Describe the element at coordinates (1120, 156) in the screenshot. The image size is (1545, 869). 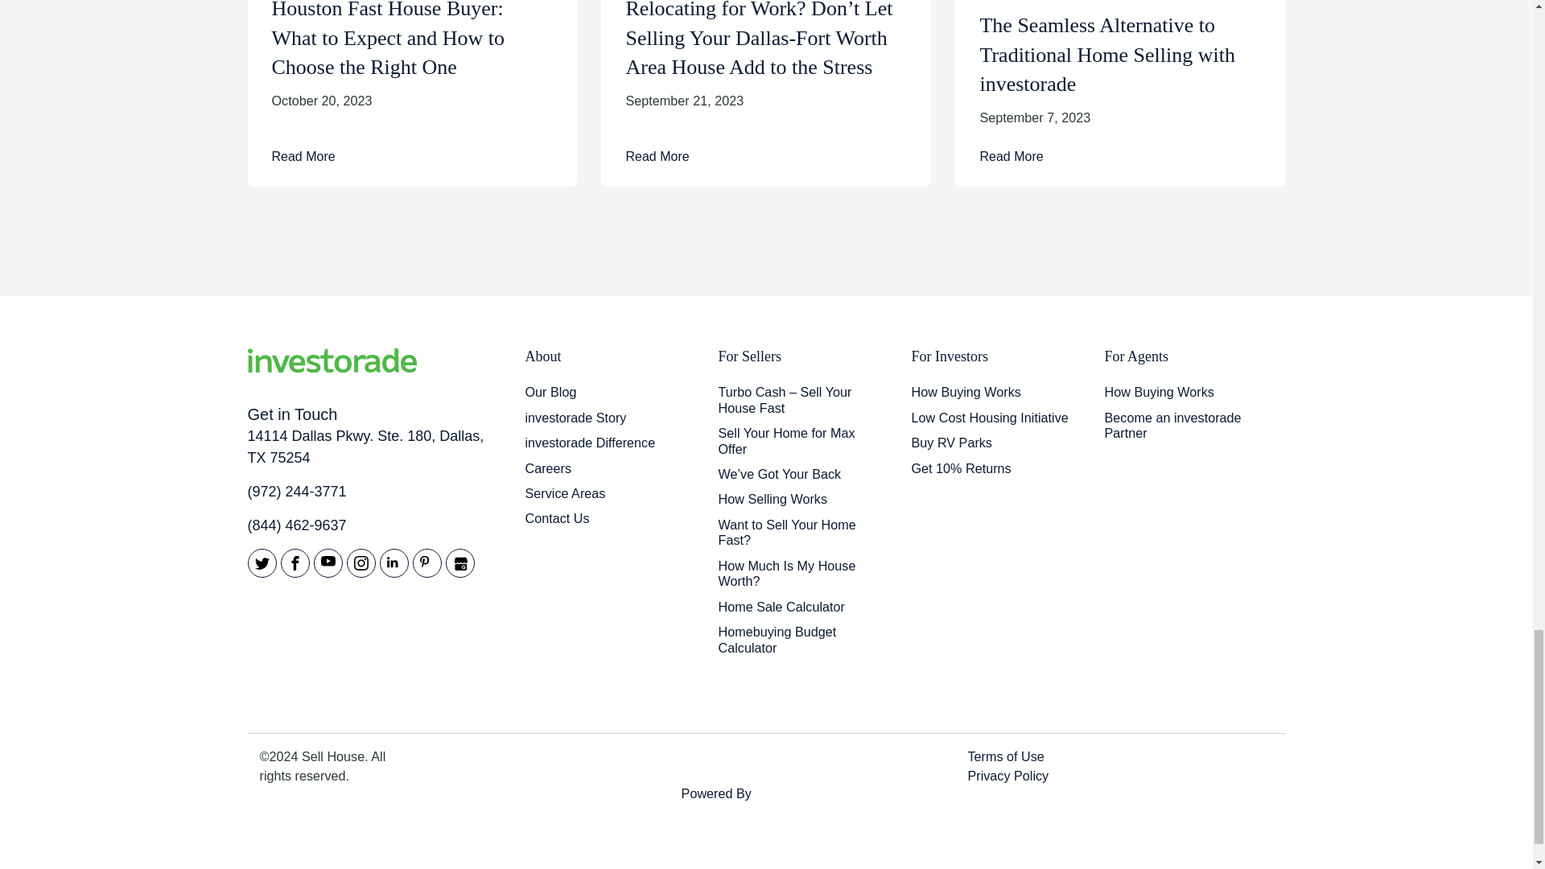
I see `Read Article` at that location.